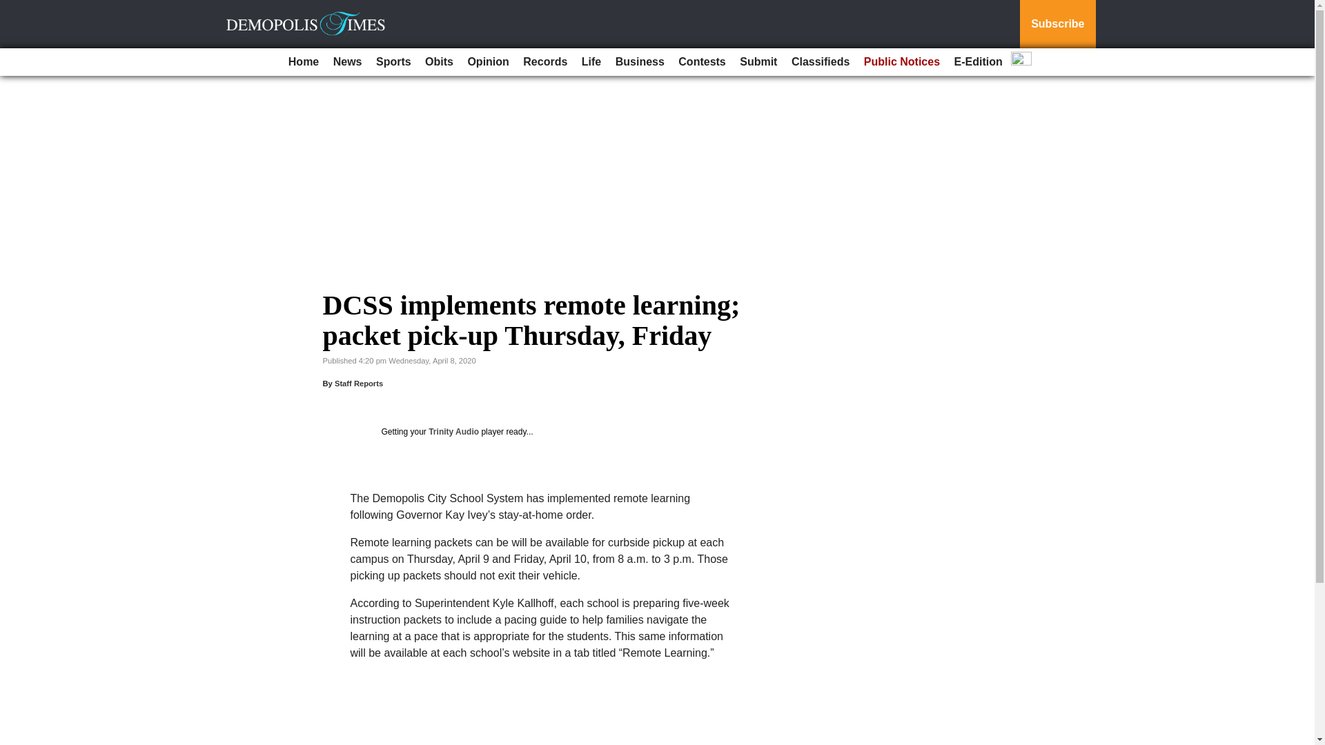 The height and width of the screenshot is (745, 1325). I want to click on Home, so click(304, 62).